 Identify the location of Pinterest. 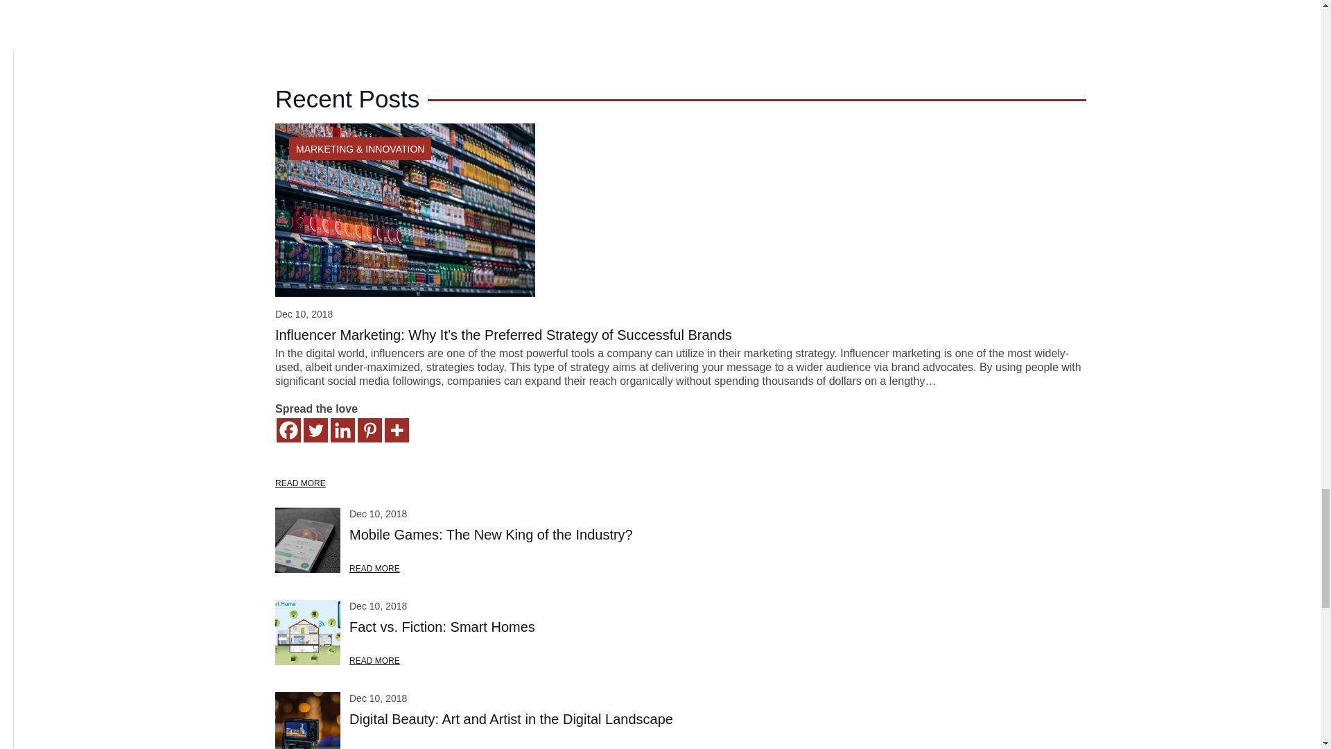
(370, 430).